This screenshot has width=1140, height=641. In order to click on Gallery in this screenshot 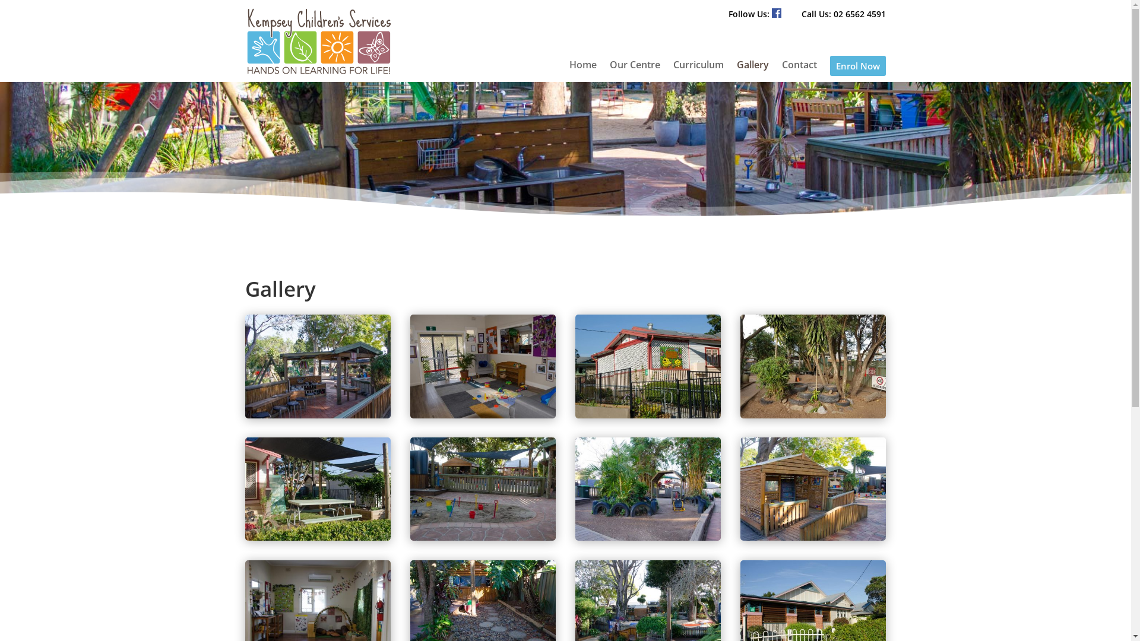, I will do `click(753, 68)`.